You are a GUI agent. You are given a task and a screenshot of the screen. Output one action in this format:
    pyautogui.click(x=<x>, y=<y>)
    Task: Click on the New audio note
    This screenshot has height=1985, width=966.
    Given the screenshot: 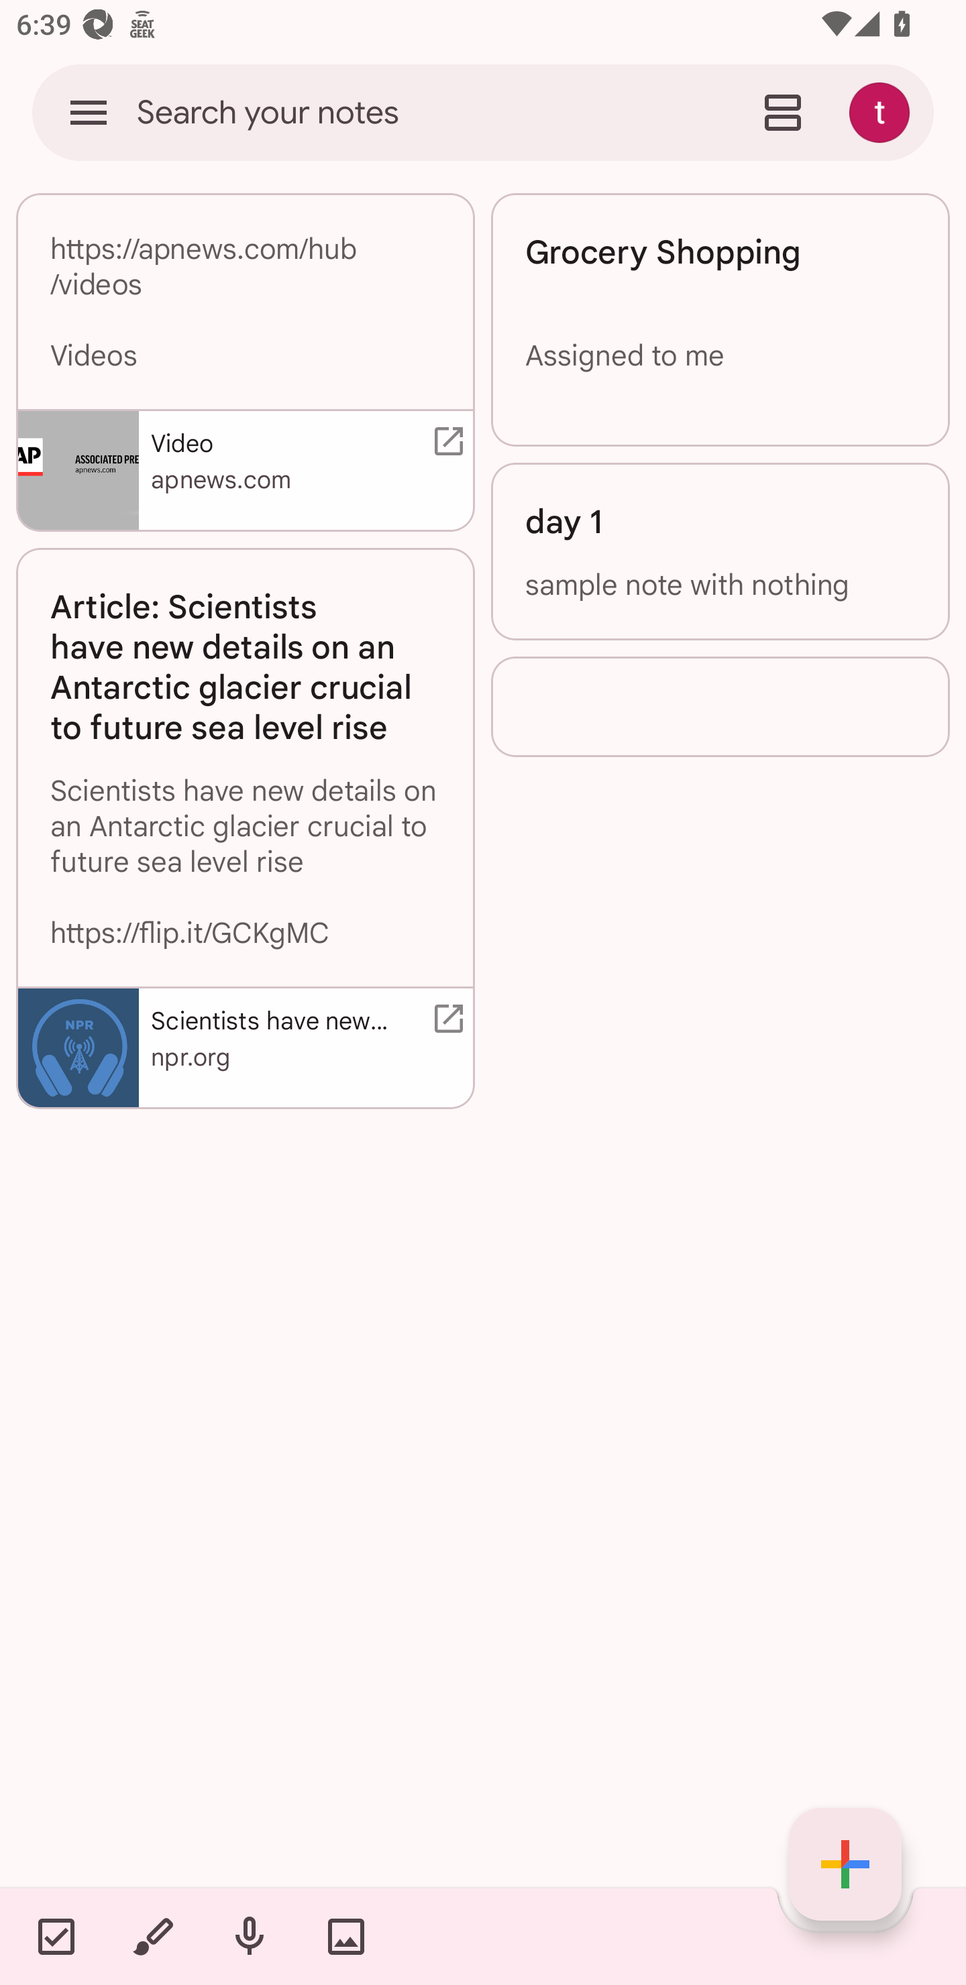 What is the action you would take?
    pyautogui.click(x=249, y=1936)
    